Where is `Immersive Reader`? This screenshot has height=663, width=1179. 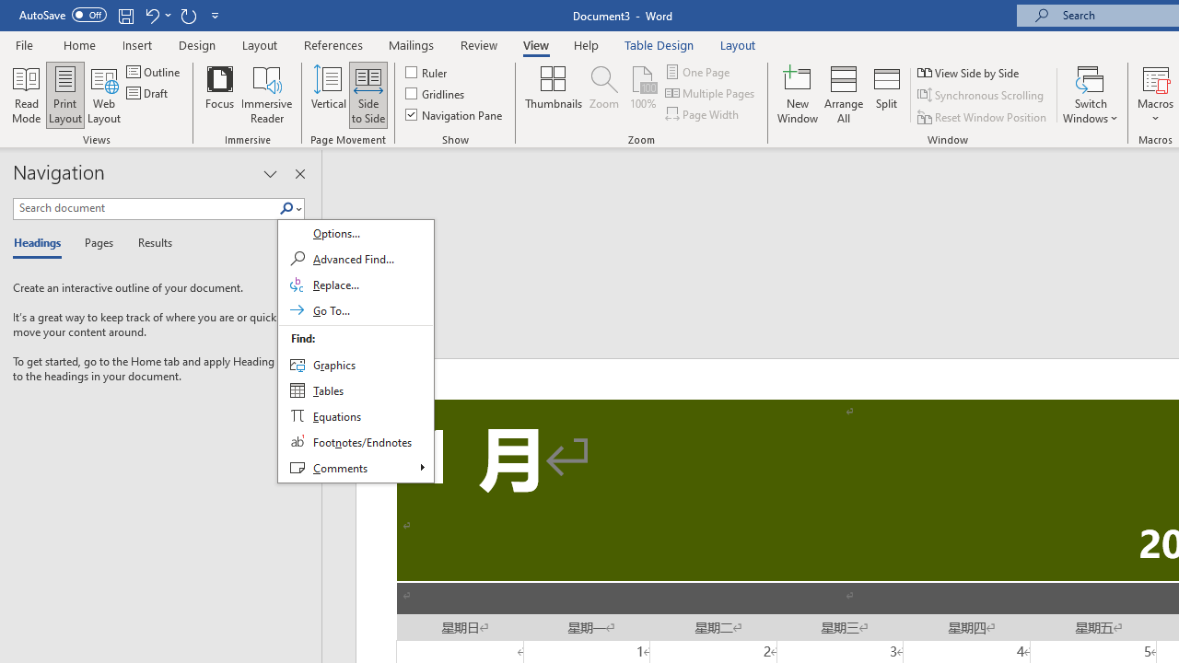
Immersive Reader is located at coordinates (267, 94).